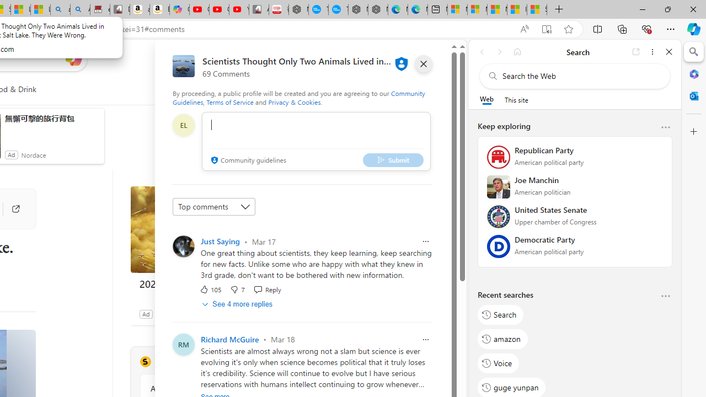  Describe the element at coordinates (424, 64) in the screenshot. I see `close` at that location.